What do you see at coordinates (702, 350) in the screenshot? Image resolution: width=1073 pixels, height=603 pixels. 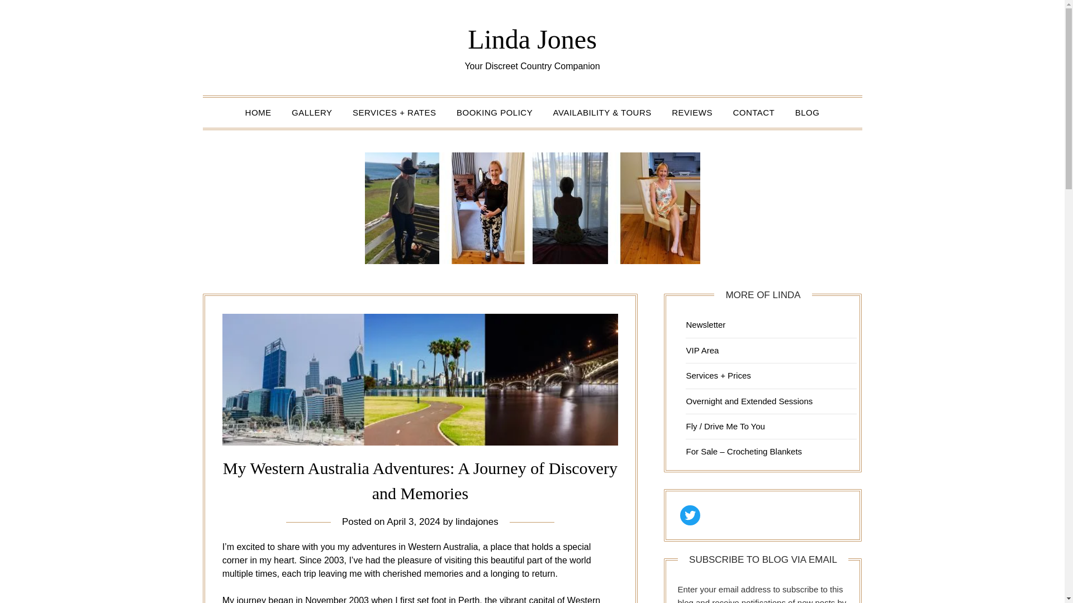 I see `VIP Area` at bounding box center [702, 350].